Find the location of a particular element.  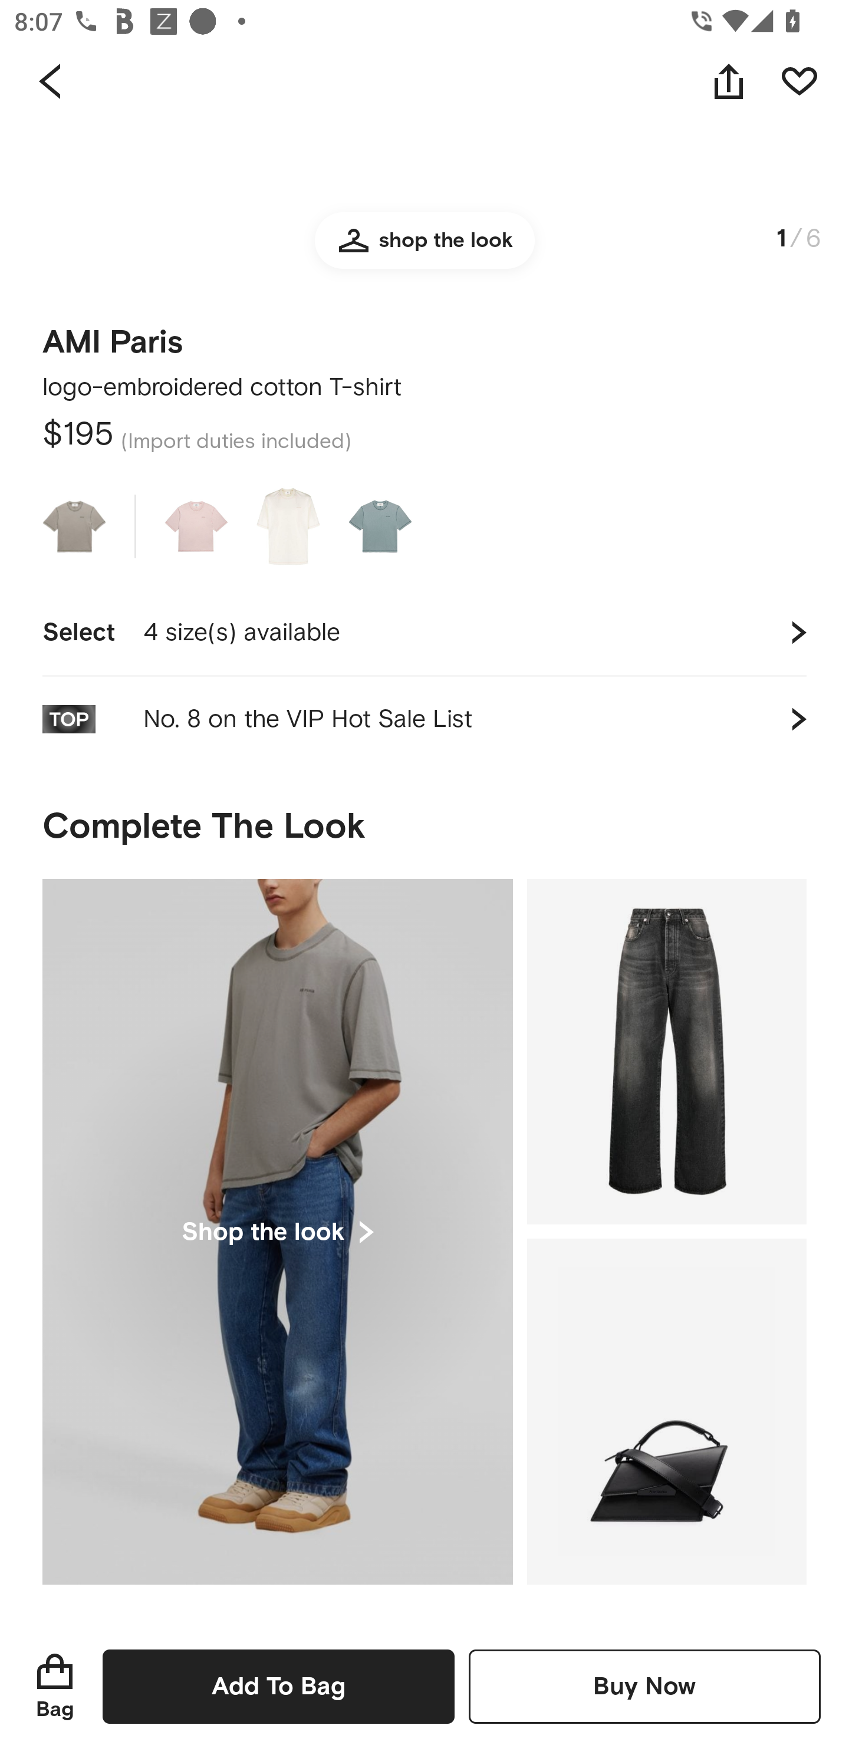

Buy Now is located at coordinates (644, 1686).